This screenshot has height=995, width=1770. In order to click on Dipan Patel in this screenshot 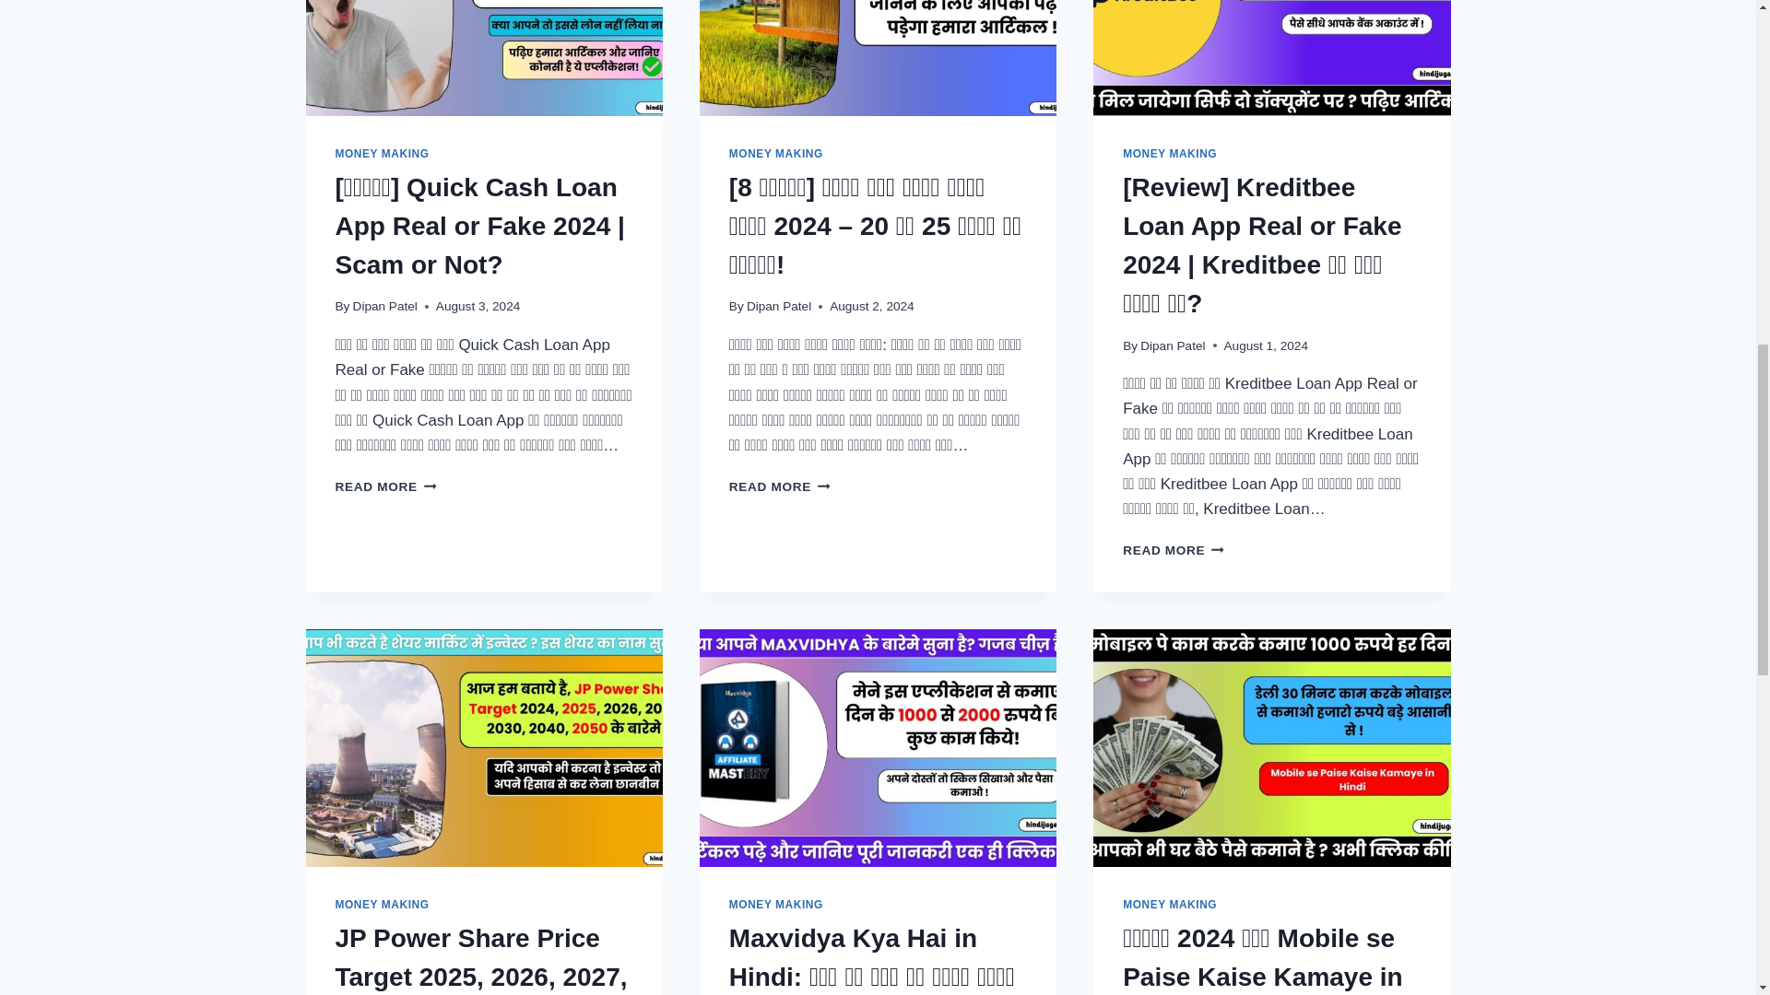, I will do `click(385, 306)`.